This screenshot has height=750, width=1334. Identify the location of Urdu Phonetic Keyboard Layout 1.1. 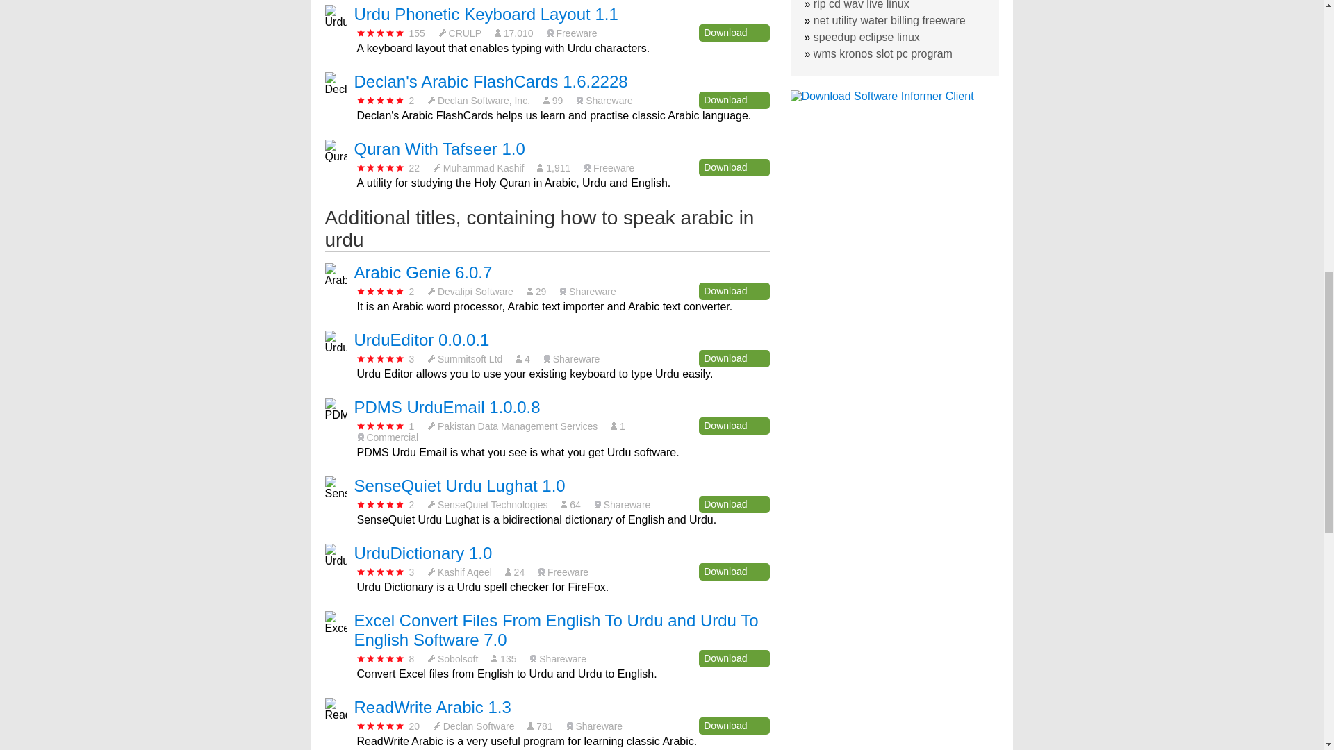
(486, 14).